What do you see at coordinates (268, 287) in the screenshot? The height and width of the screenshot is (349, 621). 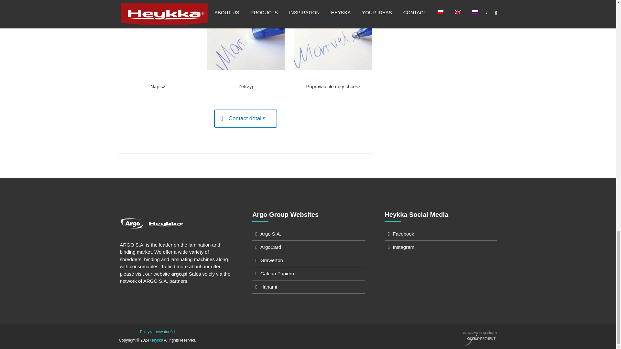 I see `Hanami` at bounding box center [268, 287].